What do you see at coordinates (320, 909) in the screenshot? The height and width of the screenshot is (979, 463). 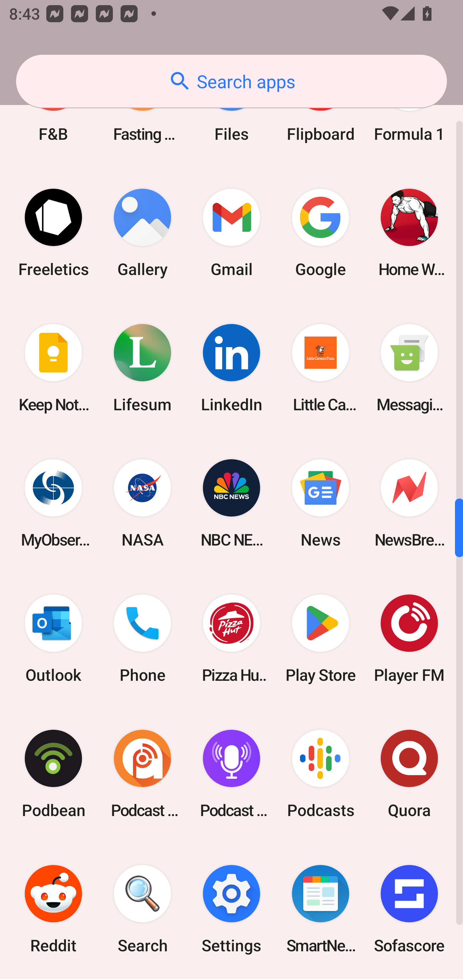 I see `SmartNews` at bounding box center [320, 909].